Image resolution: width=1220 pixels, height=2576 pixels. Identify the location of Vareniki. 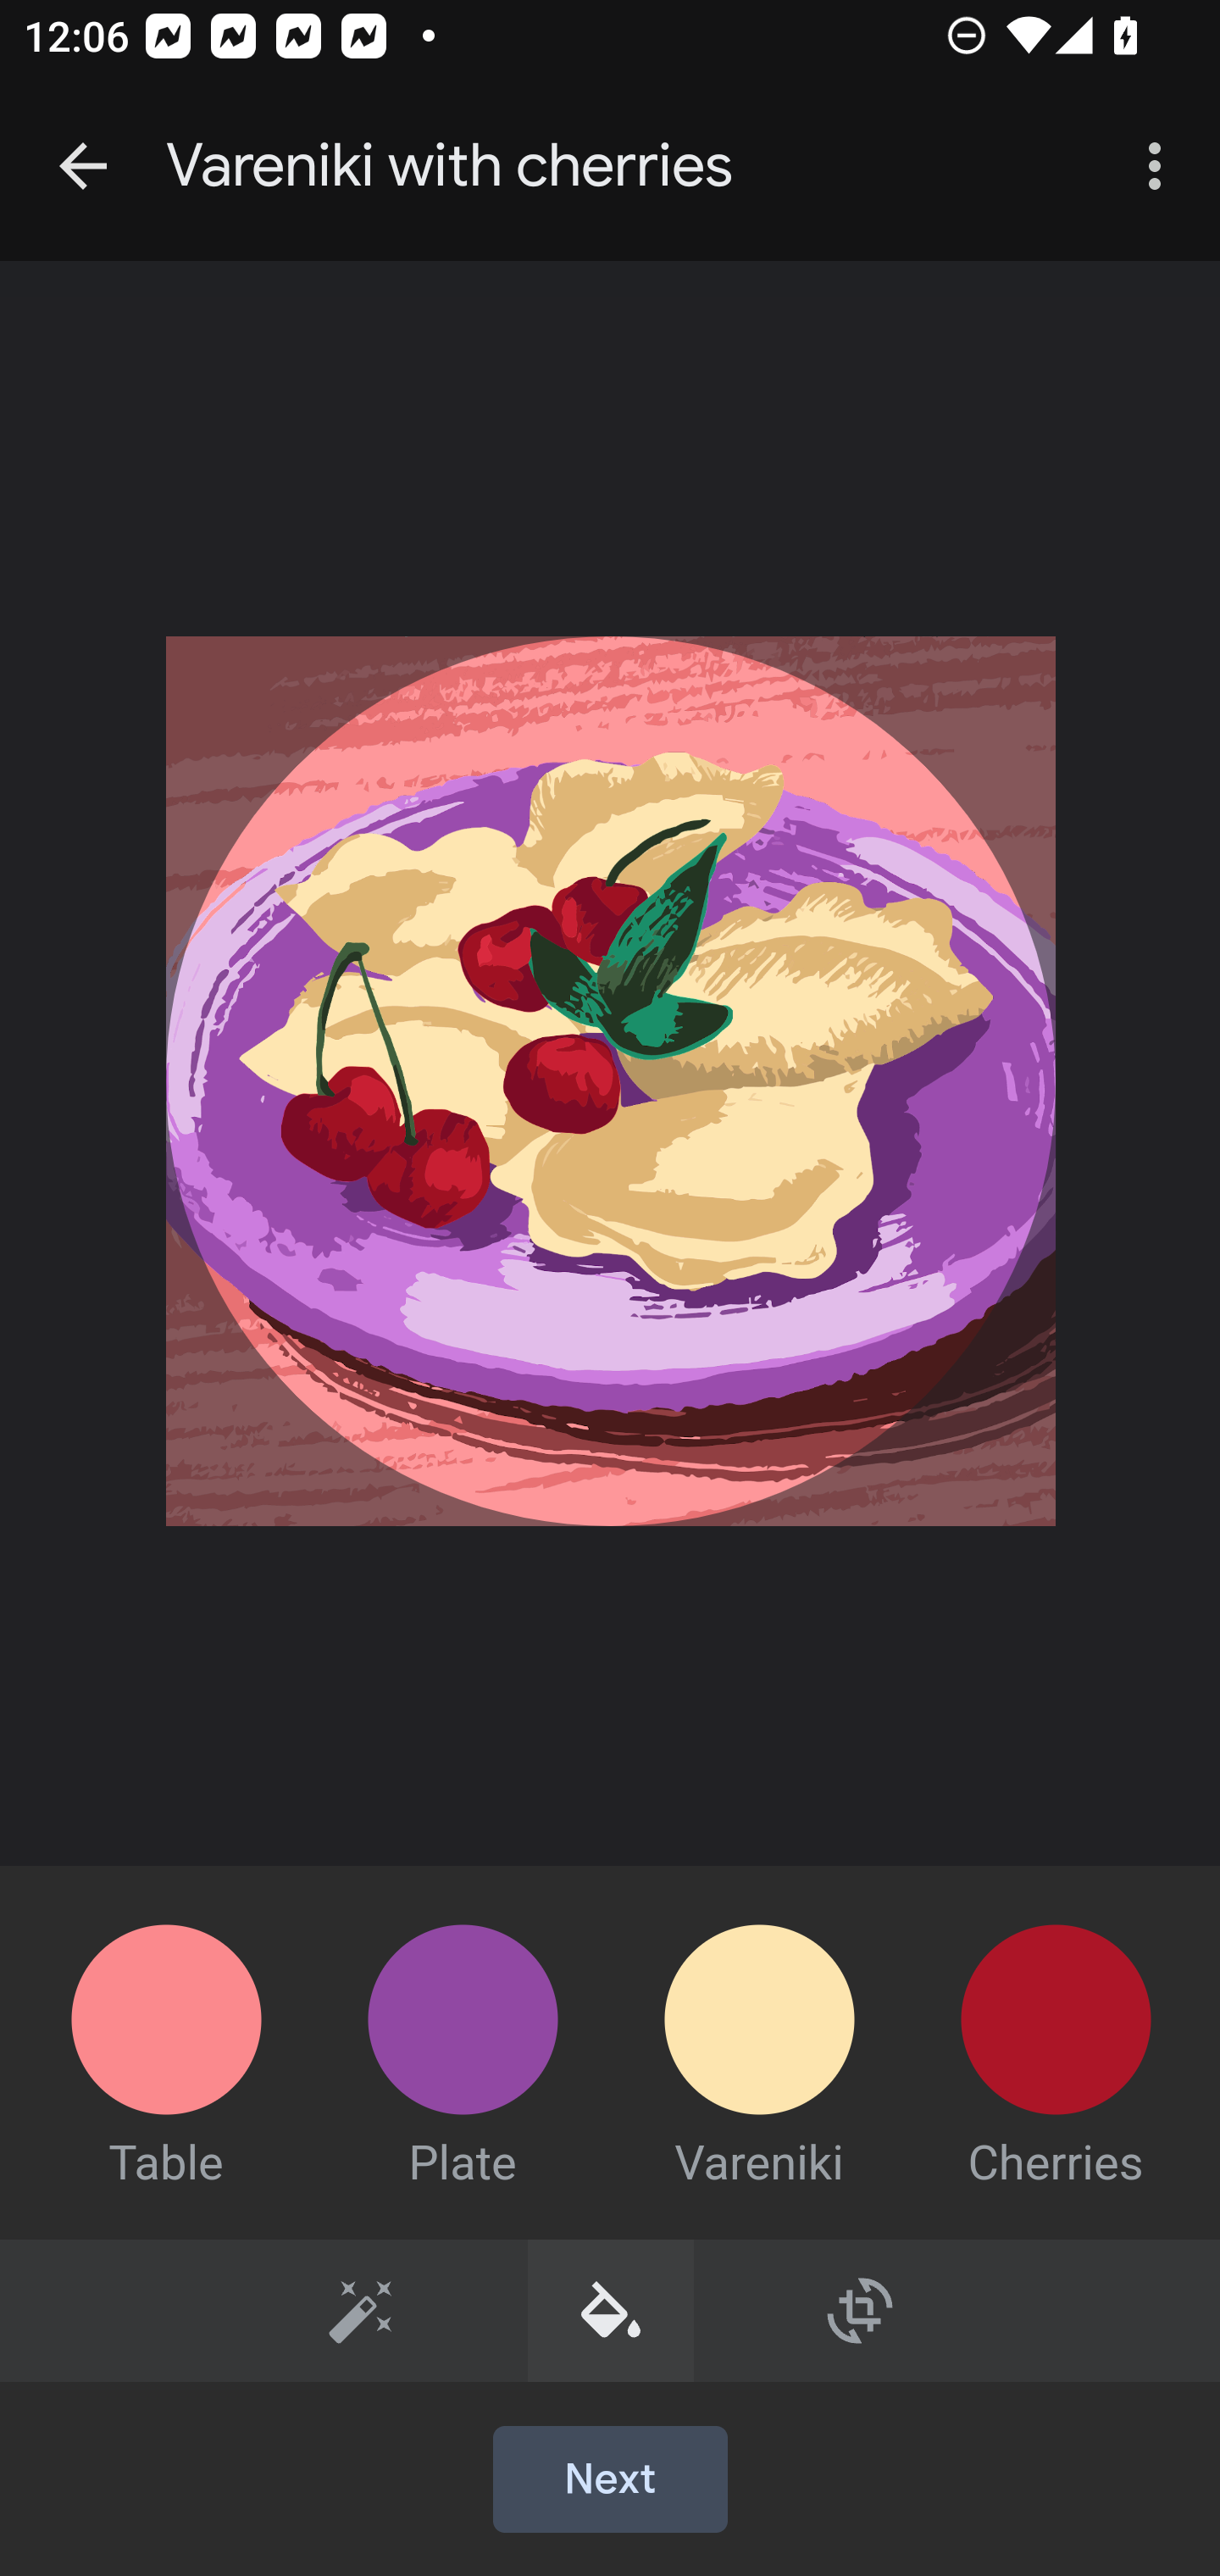
(759, 2027).